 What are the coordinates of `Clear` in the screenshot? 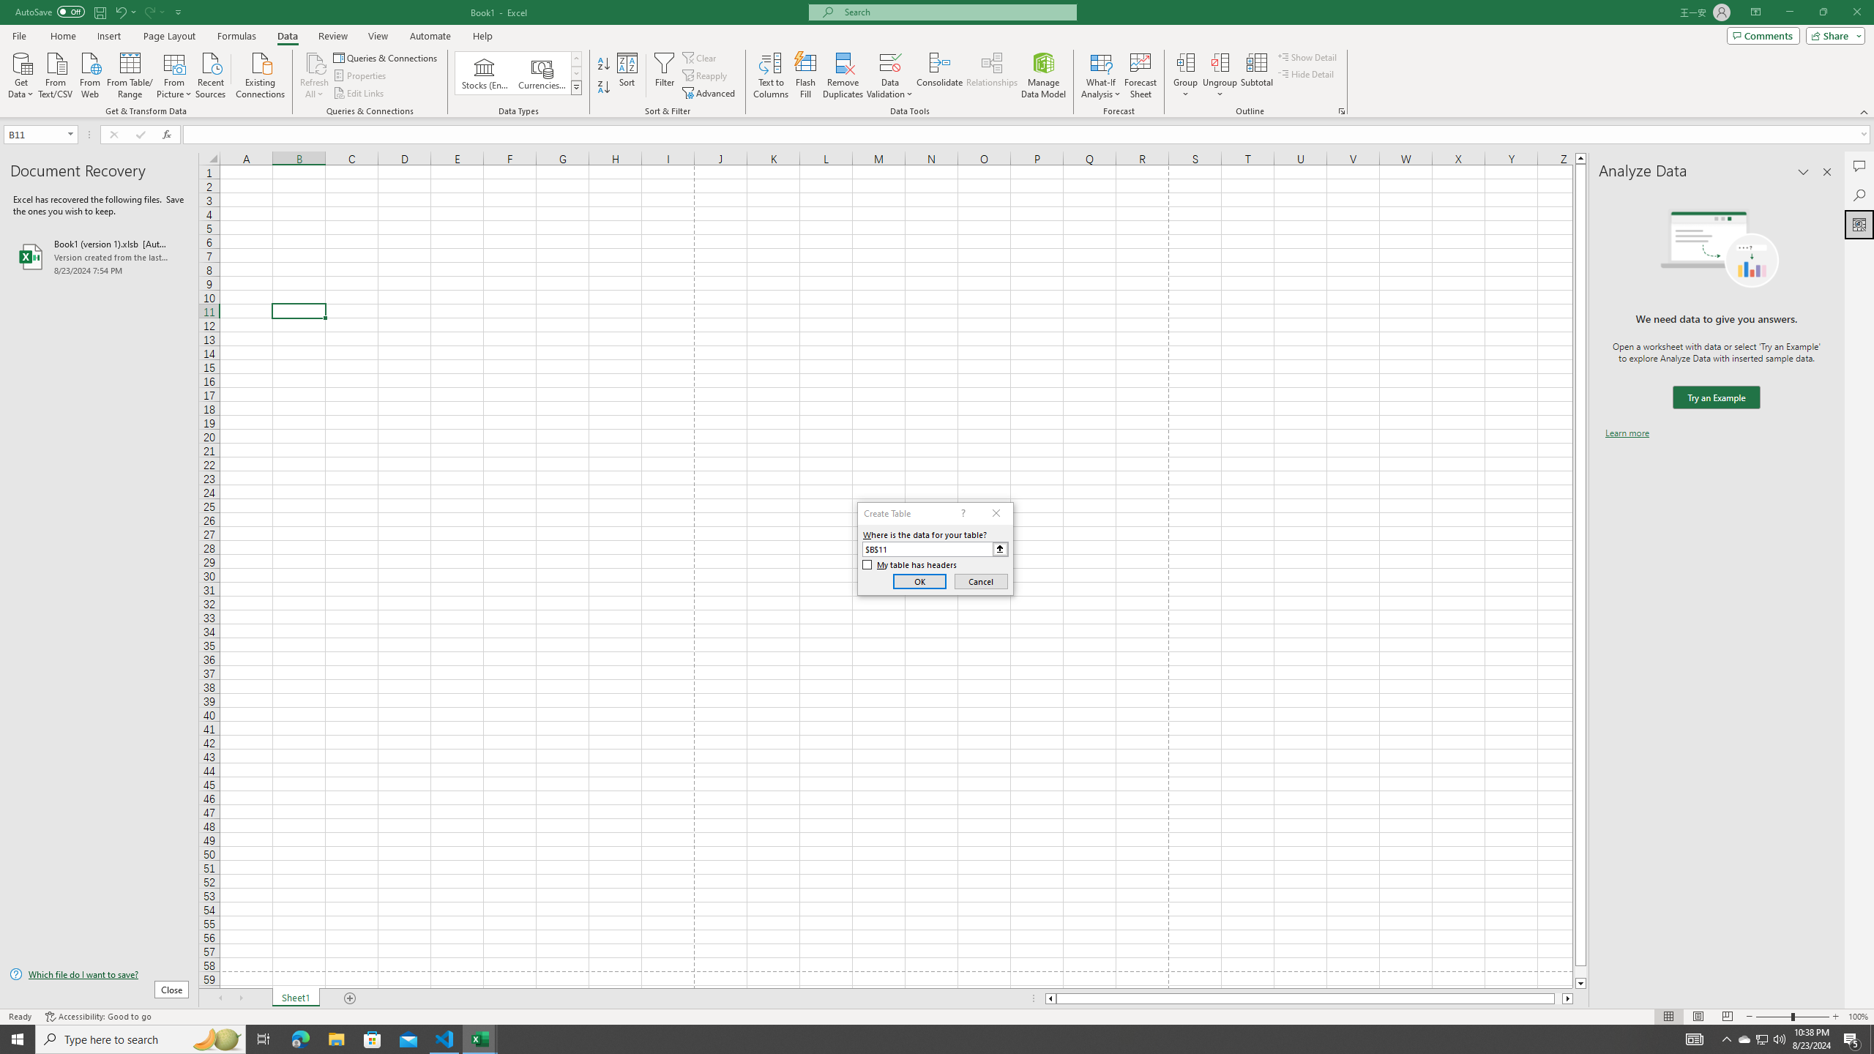 It's located at (701, 57).